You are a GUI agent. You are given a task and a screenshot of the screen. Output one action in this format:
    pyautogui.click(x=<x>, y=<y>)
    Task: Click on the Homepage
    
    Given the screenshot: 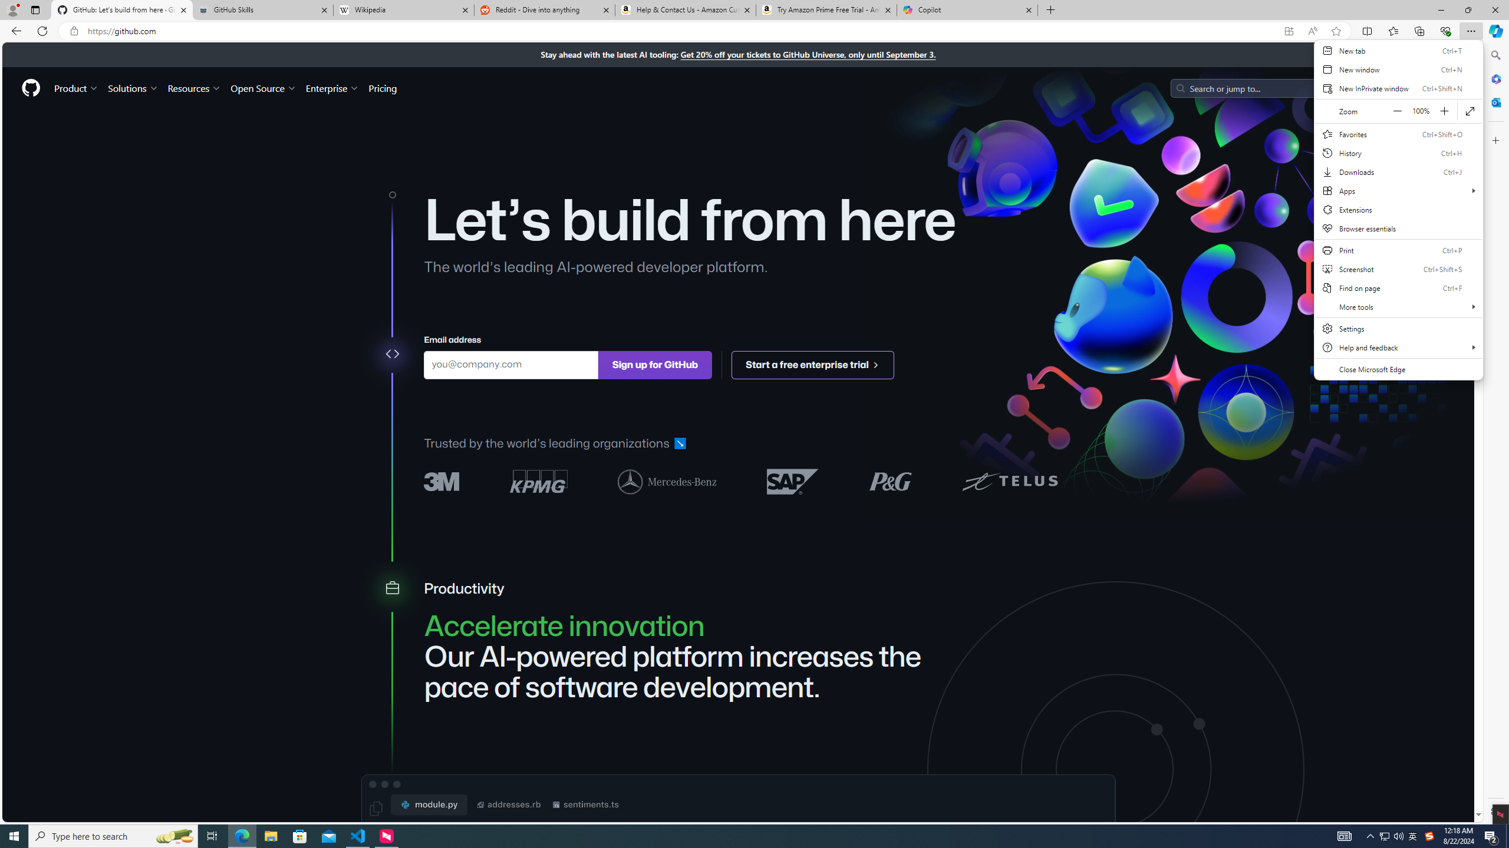 What is the action you would take?
    pyautogui.click(x=31, y=88)
    